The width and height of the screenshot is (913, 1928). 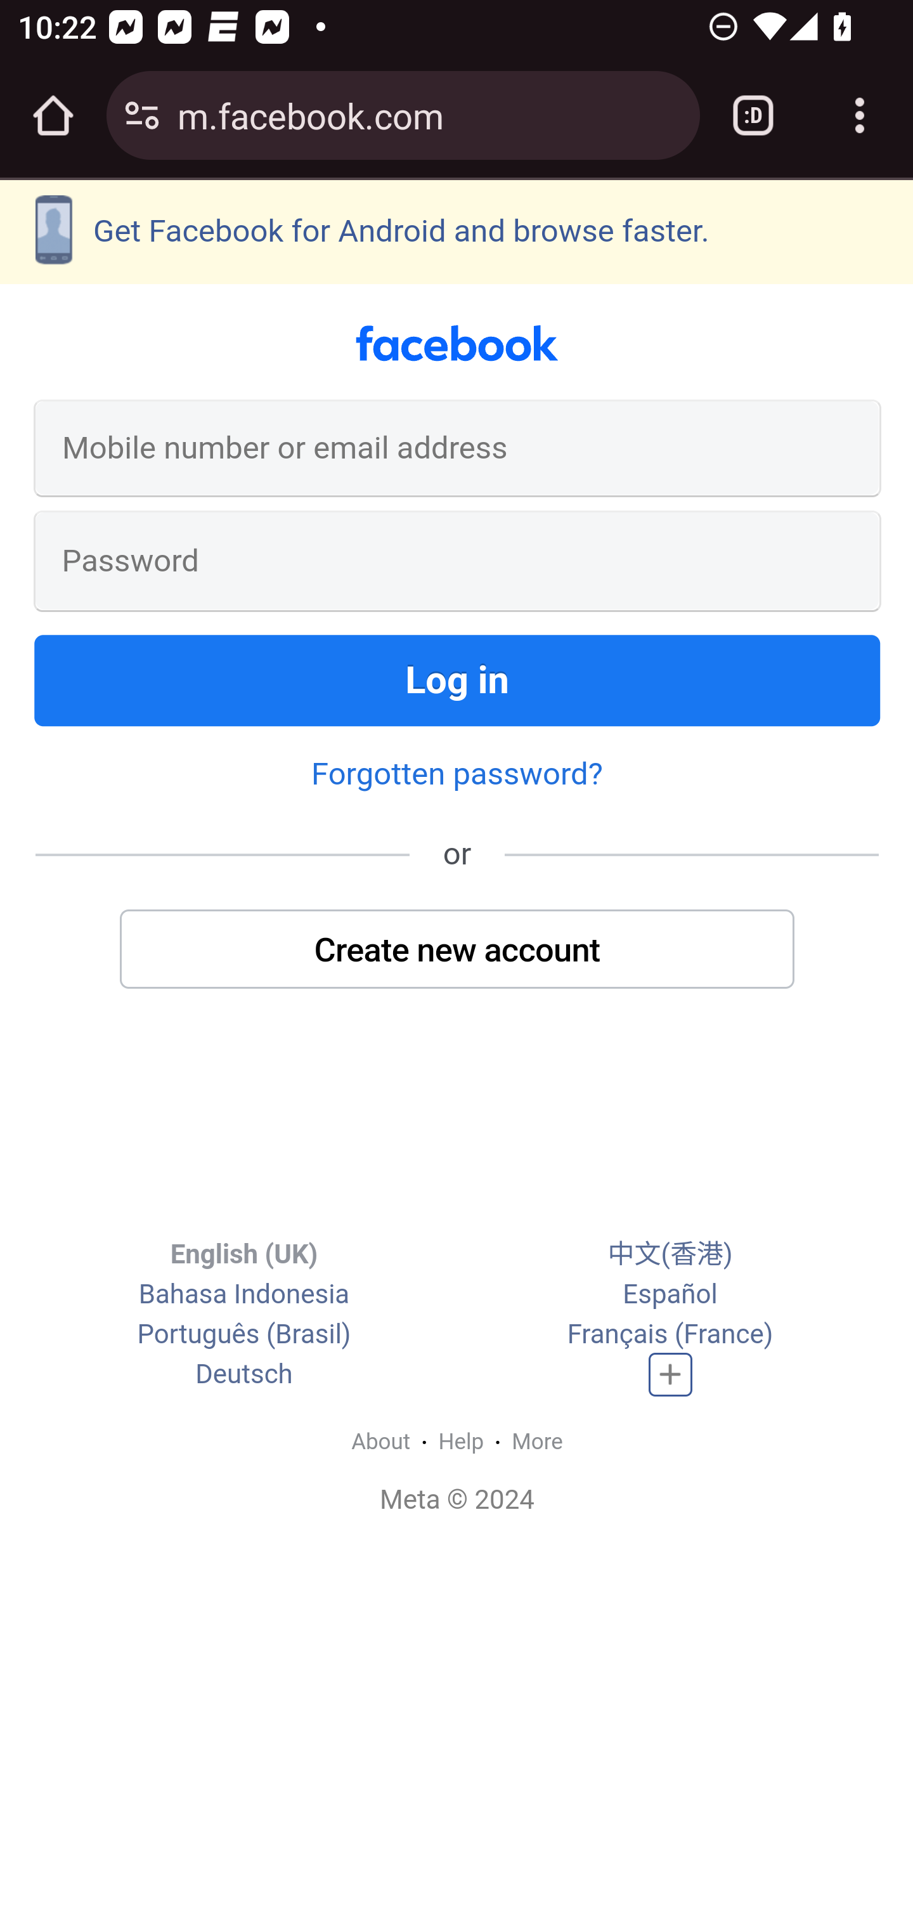 What do you see at coordinates (456, 231) in the screenshot?
I see `Get Facebook for Android and browse faster.` at bounding box center [456, 231].